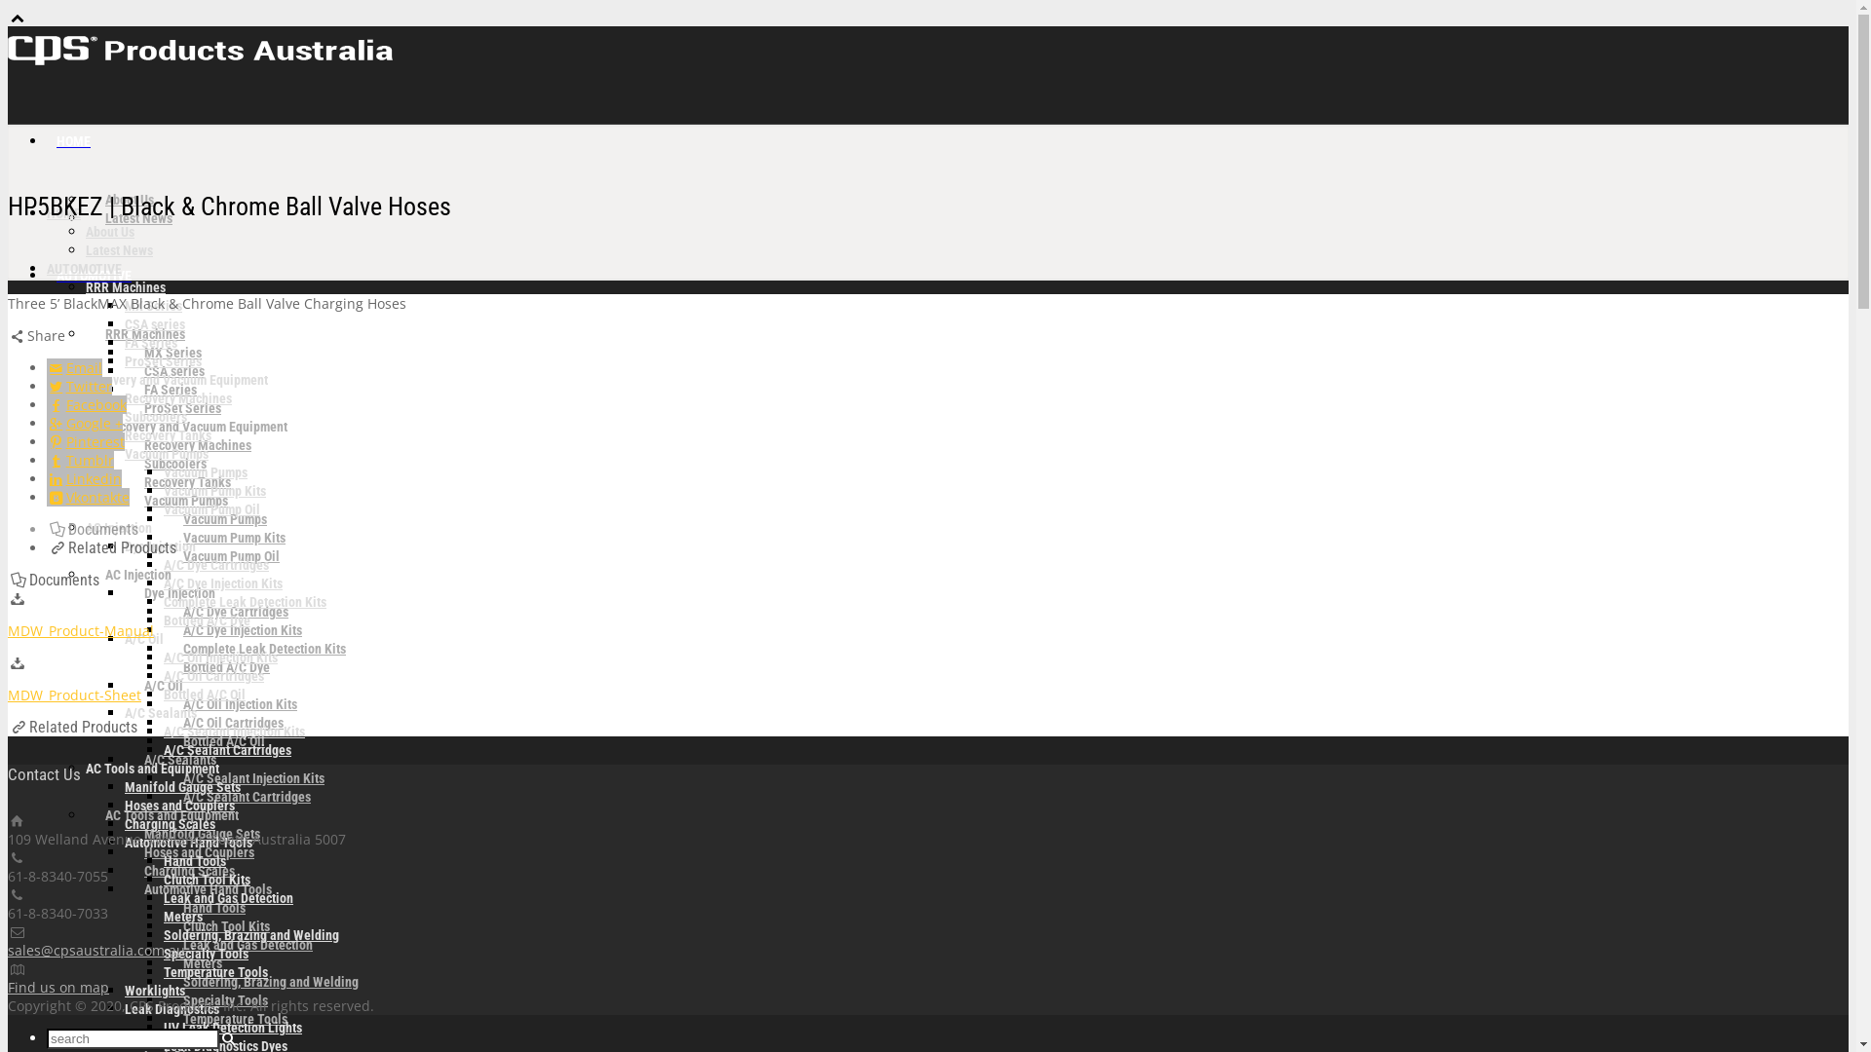 This screenshot has height=1052, width=1871. Describe the element at coordinates (178, 398) in the screenshot. I see `Recovery Machines` at that location.